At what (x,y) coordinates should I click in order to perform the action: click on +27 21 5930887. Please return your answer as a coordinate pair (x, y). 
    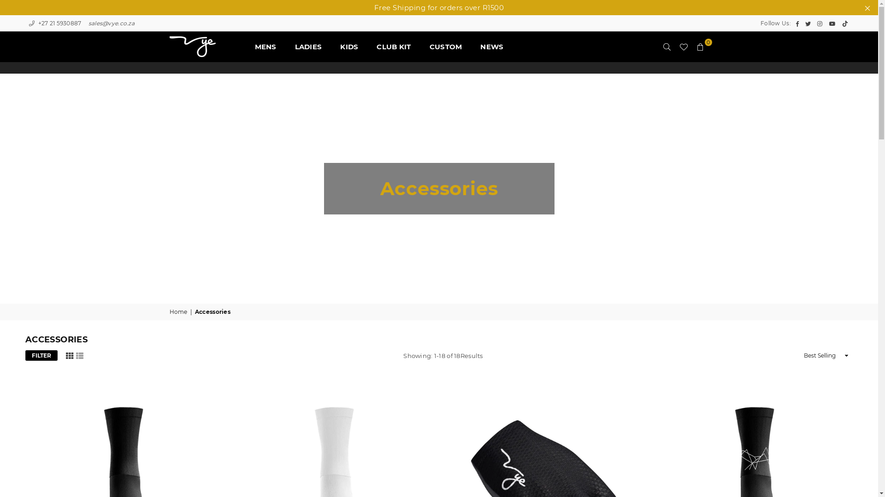
    Looking at the image, I should click on (54, 23).